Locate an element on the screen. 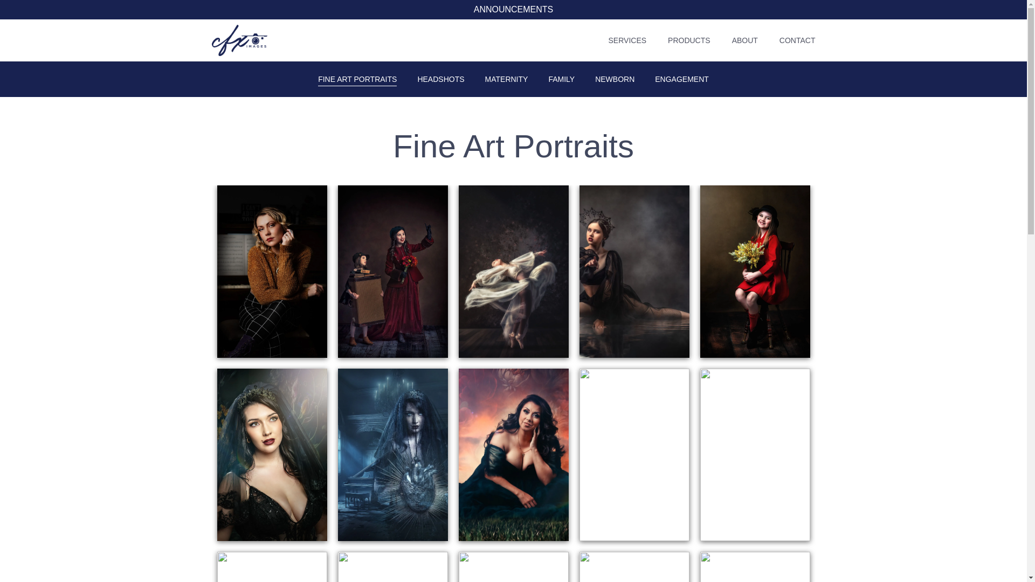  ENGAGEMENT is located at coordinates (682, 79).